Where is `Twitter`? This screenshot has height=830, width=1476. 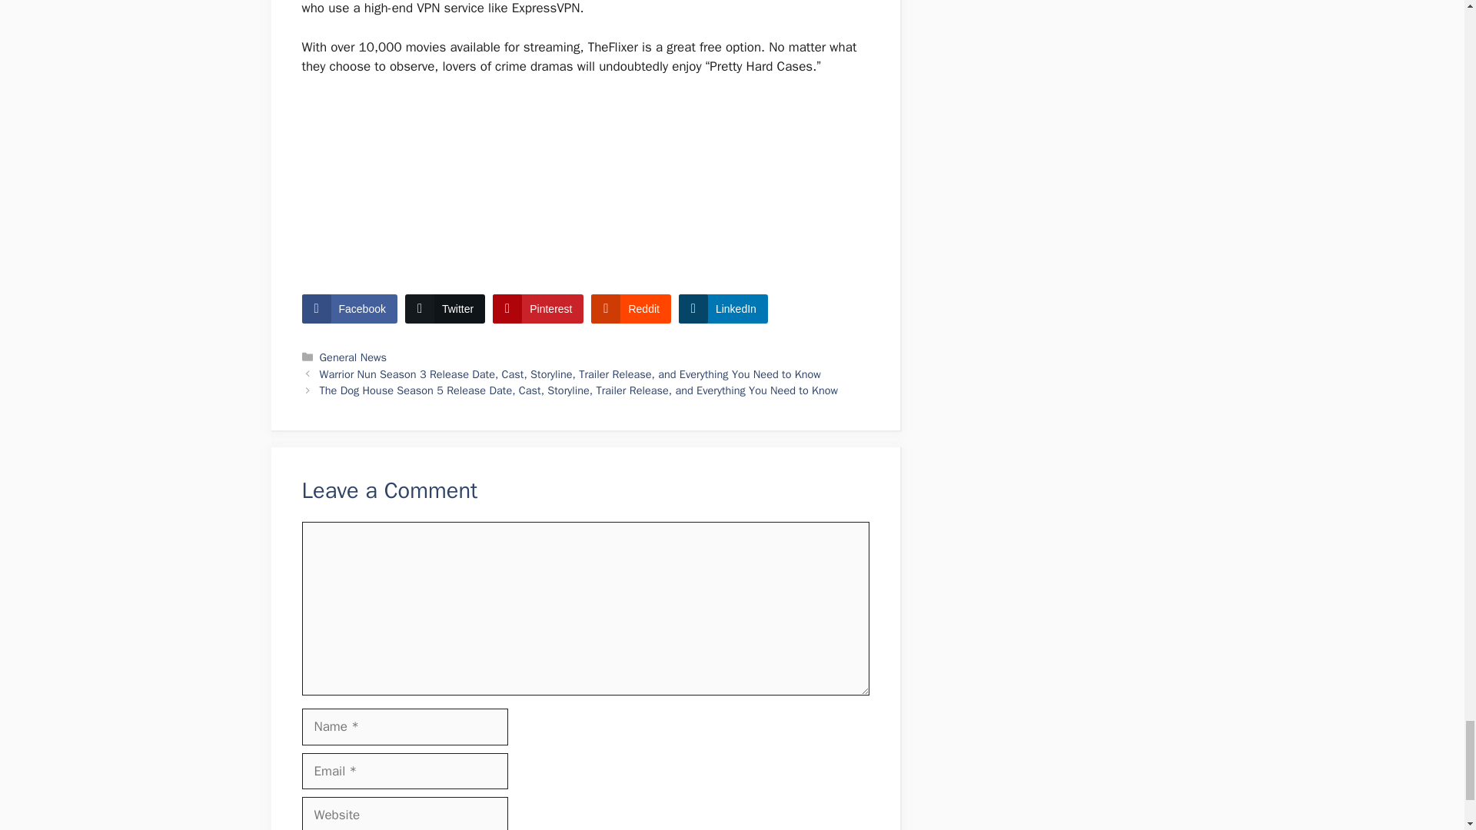
Twitter is located at coordinates (444, 309).